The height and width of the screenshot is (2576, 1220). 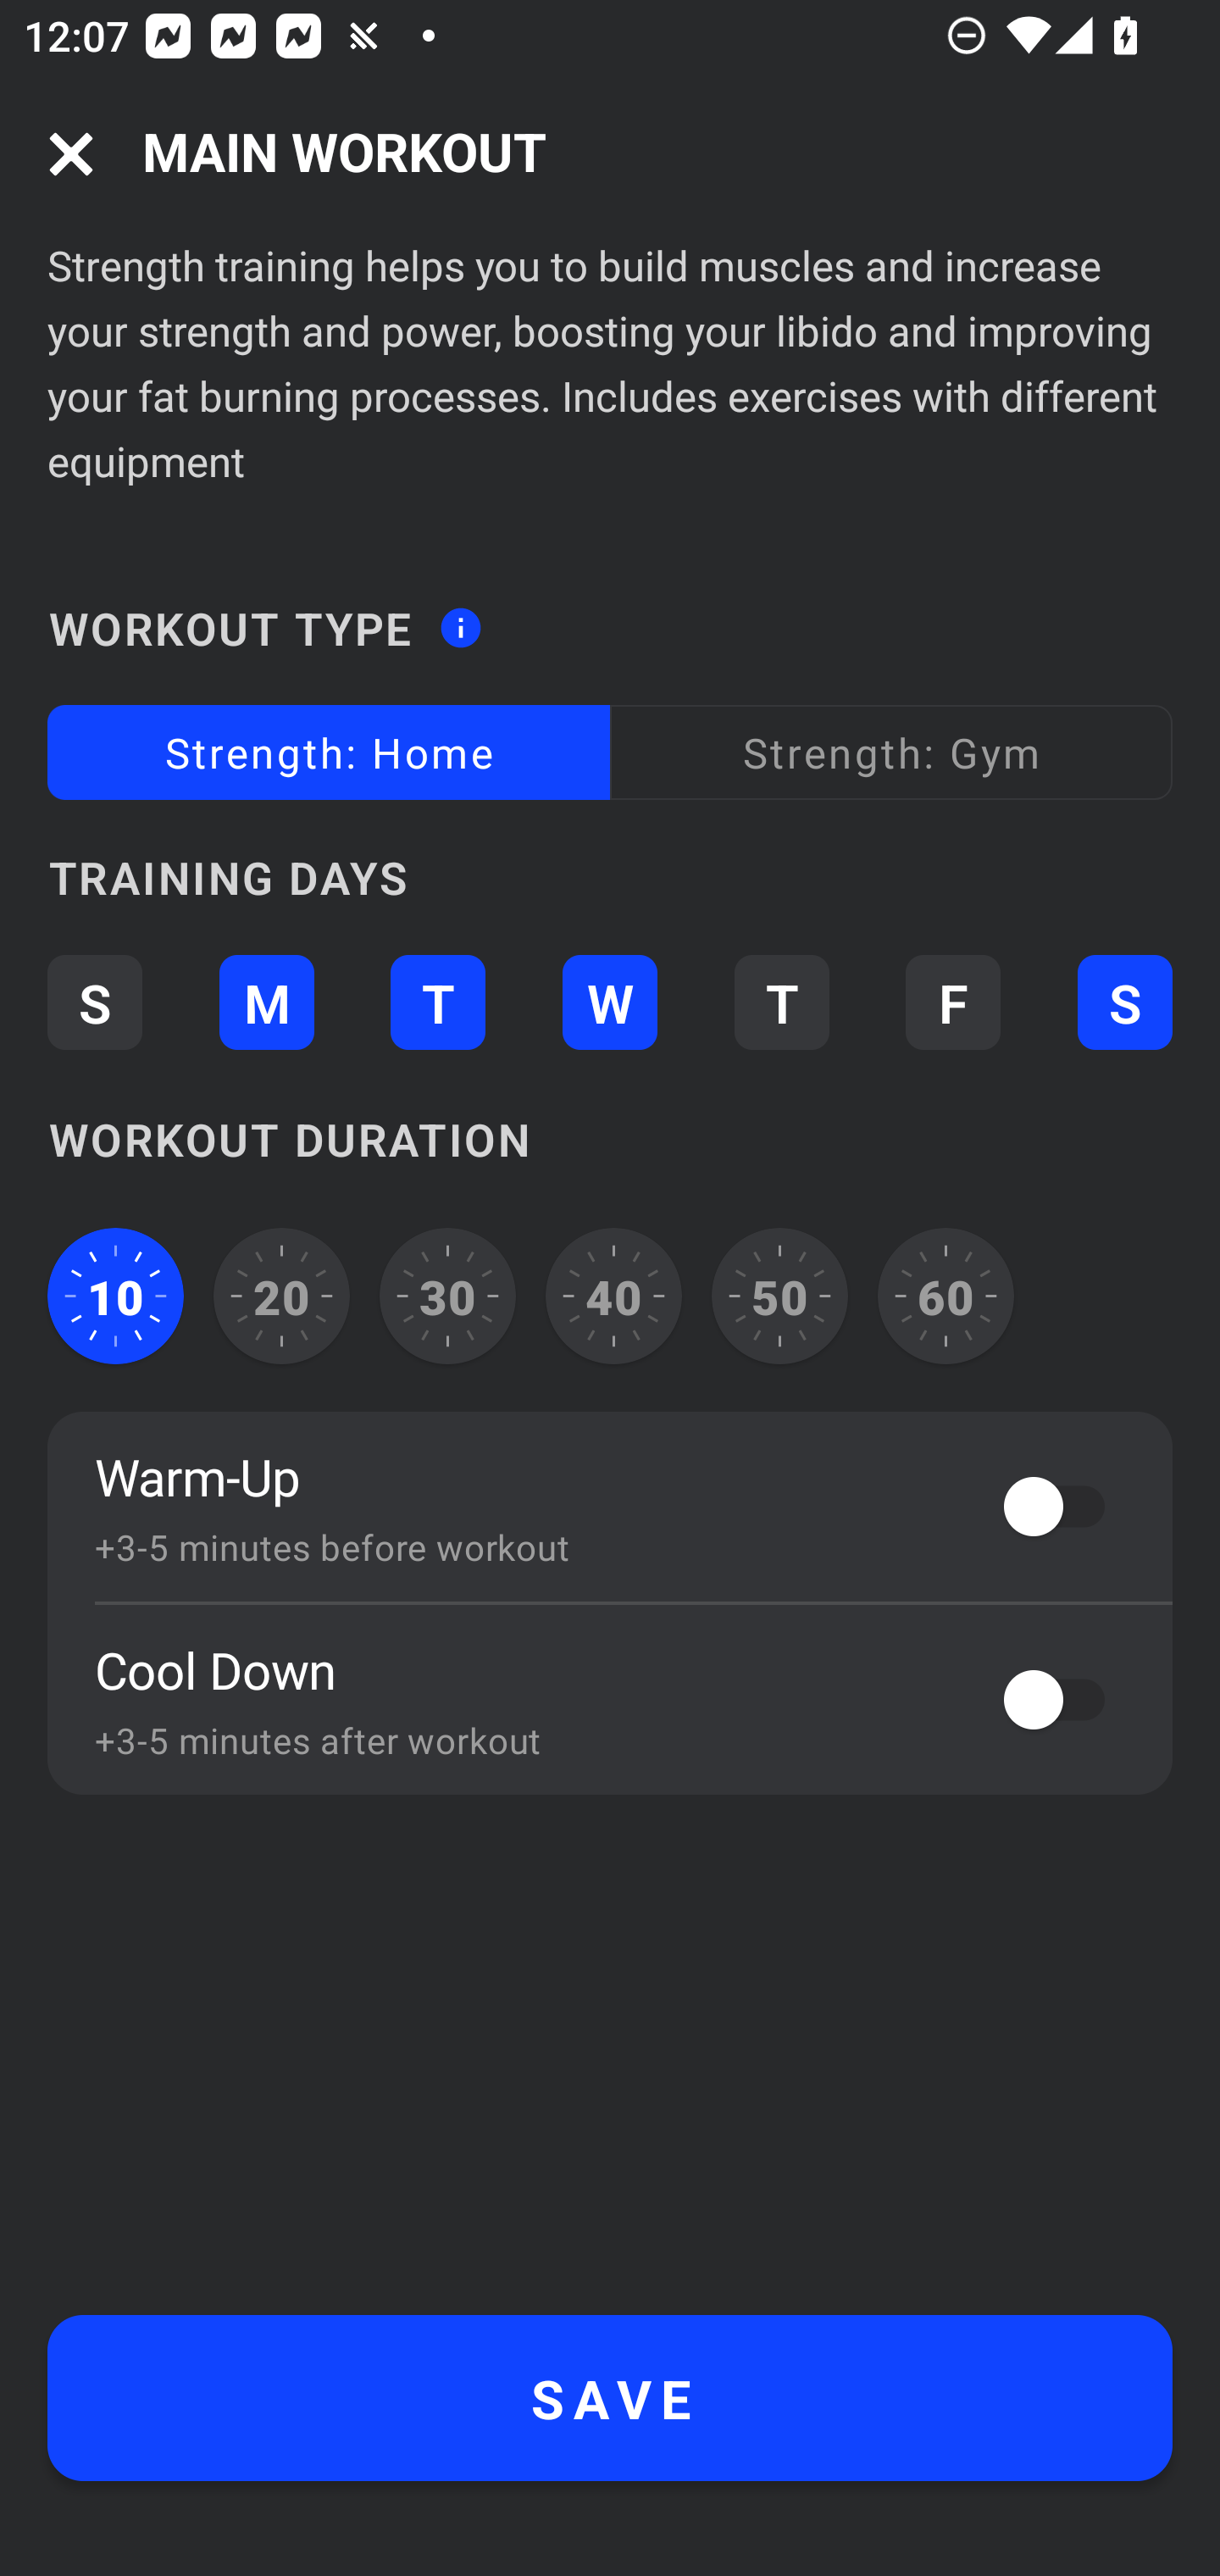 What do you see at coordinates (613, 1296) in the screenshot?
I see `40` at bounding box center [613, 1296].